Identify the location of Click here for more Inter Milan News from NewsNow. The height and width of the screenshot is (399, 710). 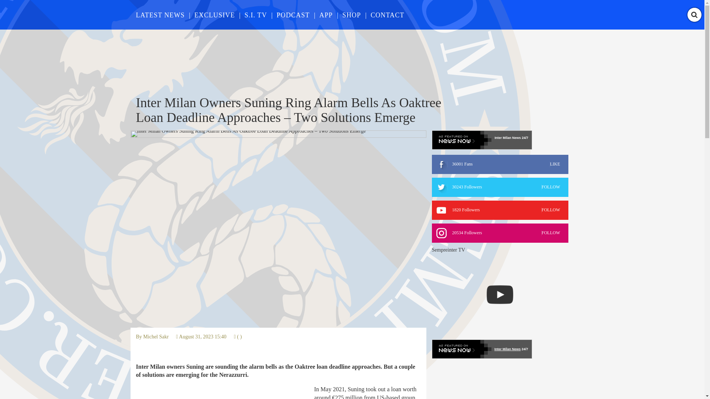
(481, 349).